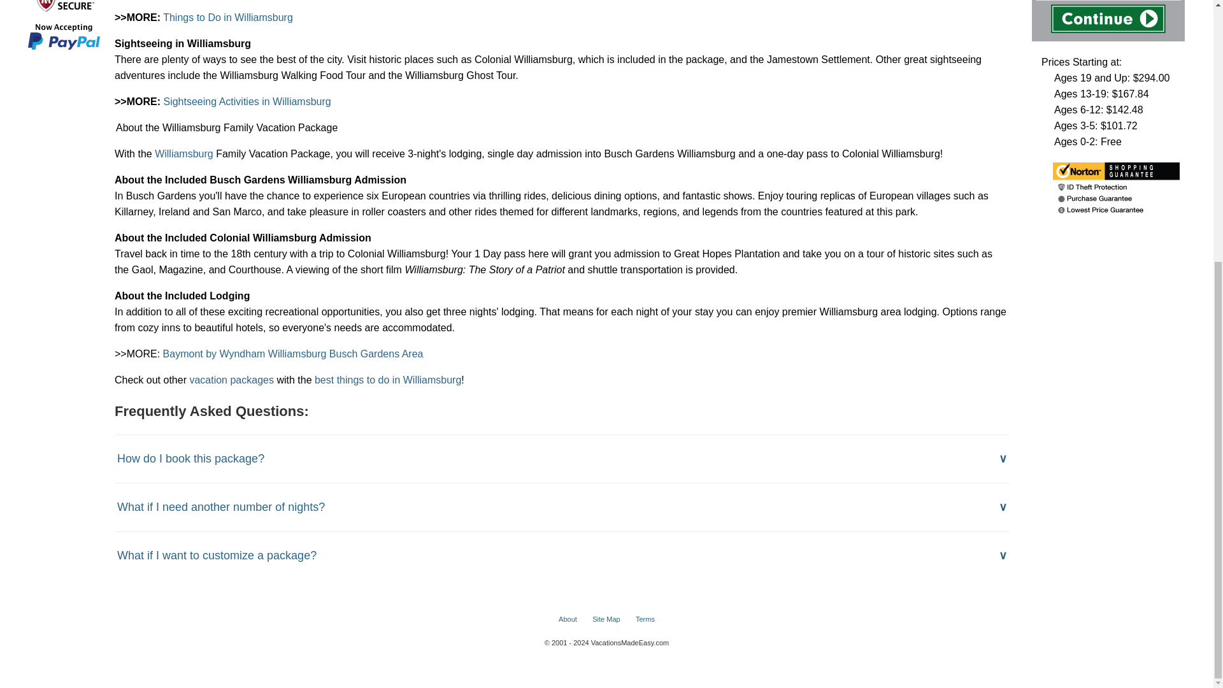 Image resolution: width=1223 pixels, height=688 pixels. What do you see at coordinates (562, 507) in the screenshot?
I see `What if I need another number of nights?` at bounding box center [562, 507].